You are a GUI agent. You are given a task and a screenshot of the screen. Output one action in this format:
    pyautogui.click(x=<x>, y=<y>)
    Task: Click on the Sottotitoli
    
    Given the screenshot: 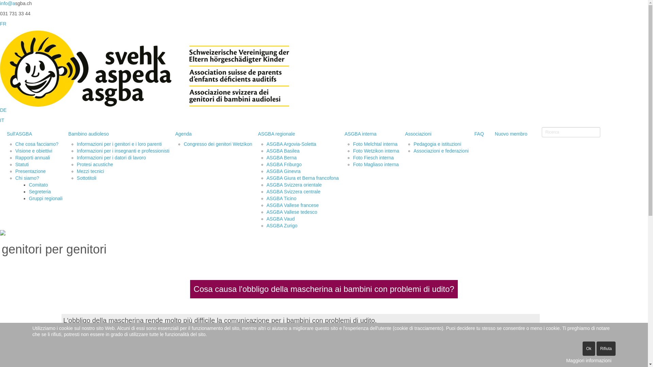 What is the action you would take?
    pyautogui.click(x=87, y=178)
    